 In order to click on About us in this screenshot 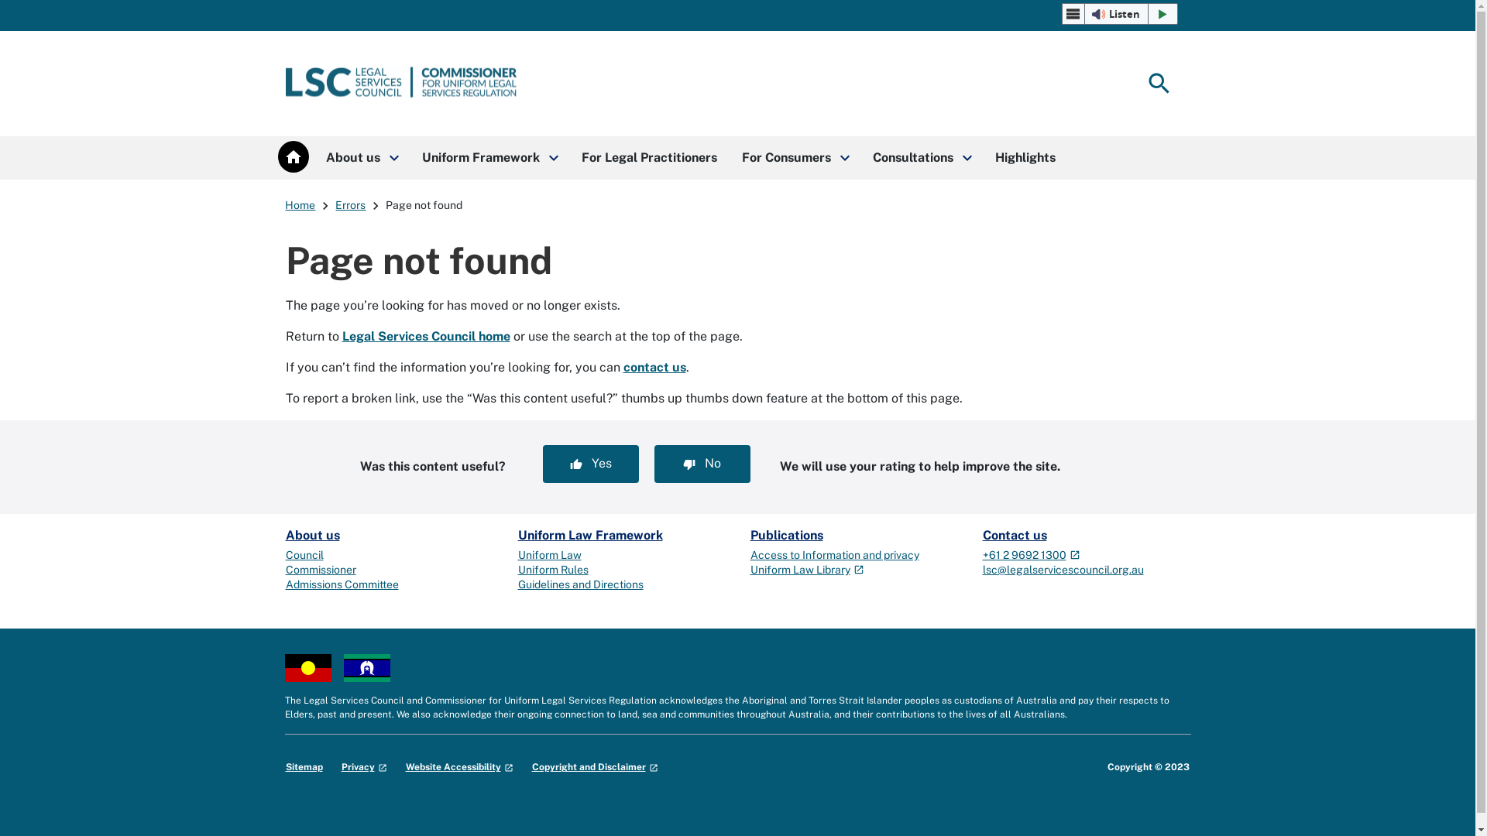, I will do `click(312, 536)`.